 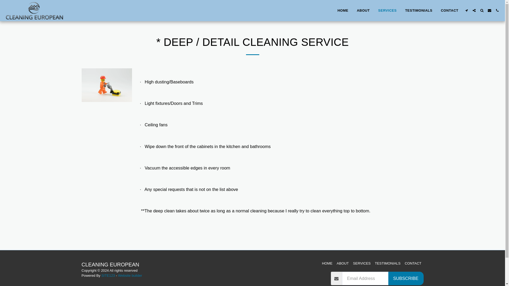 What do you see at coordinates (418, 10) in the screenshot?
I see `TESTIMONIALS` at bounding box center [418, 10].